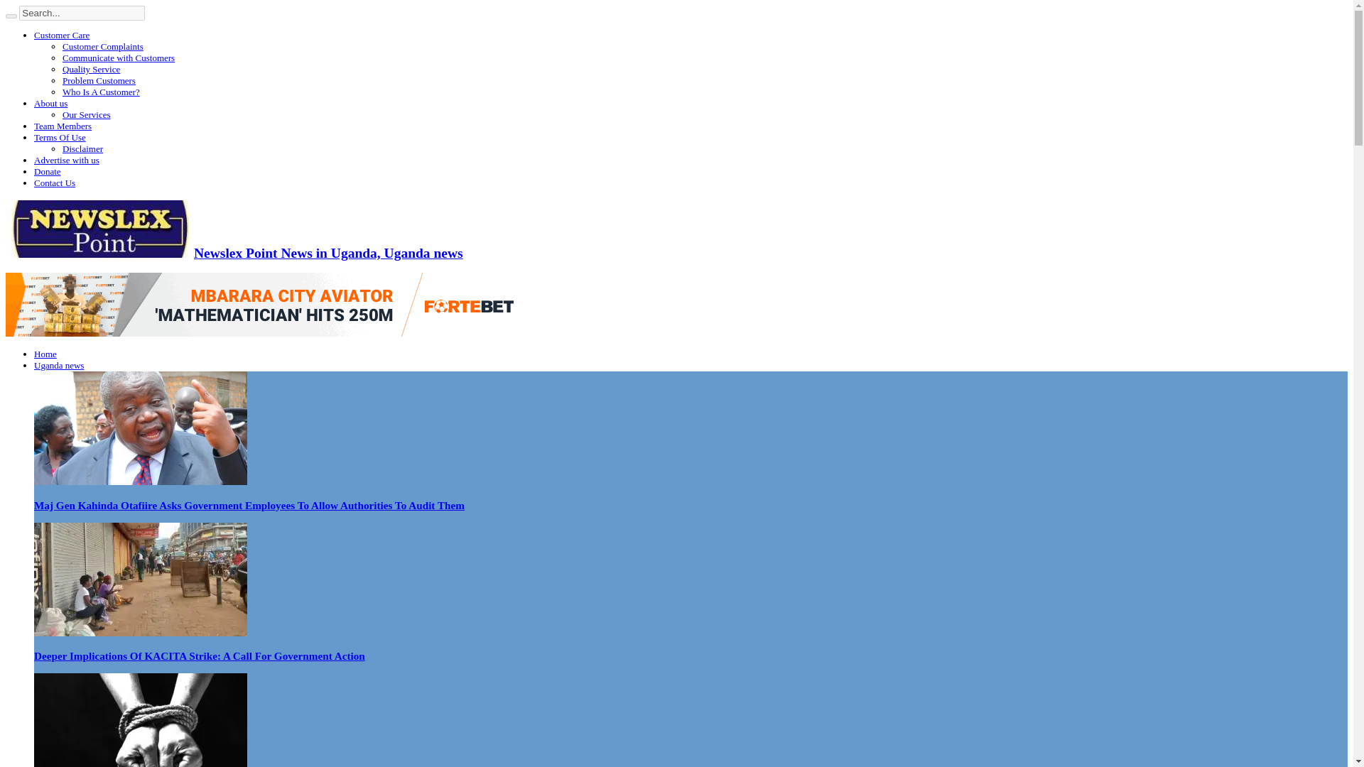  What do you see at coordinates (102, 47) in the screenshot?
I see `Customer Complaints` at bounding box center [102, 47].